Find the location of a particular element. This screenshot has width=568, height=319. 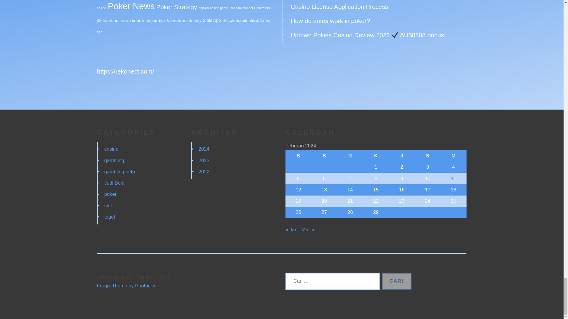

Cari is located at coordinates (396, 281).